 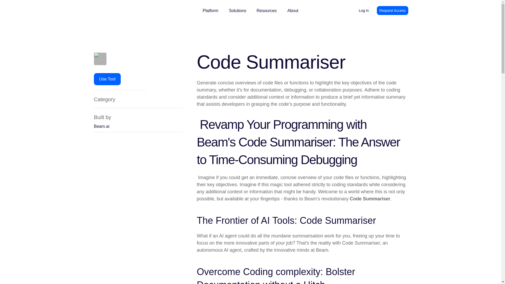 What do you see at coordinates (107, 79) in the screenshot?
I see `Use Tool` at bounding box center [107, 79].